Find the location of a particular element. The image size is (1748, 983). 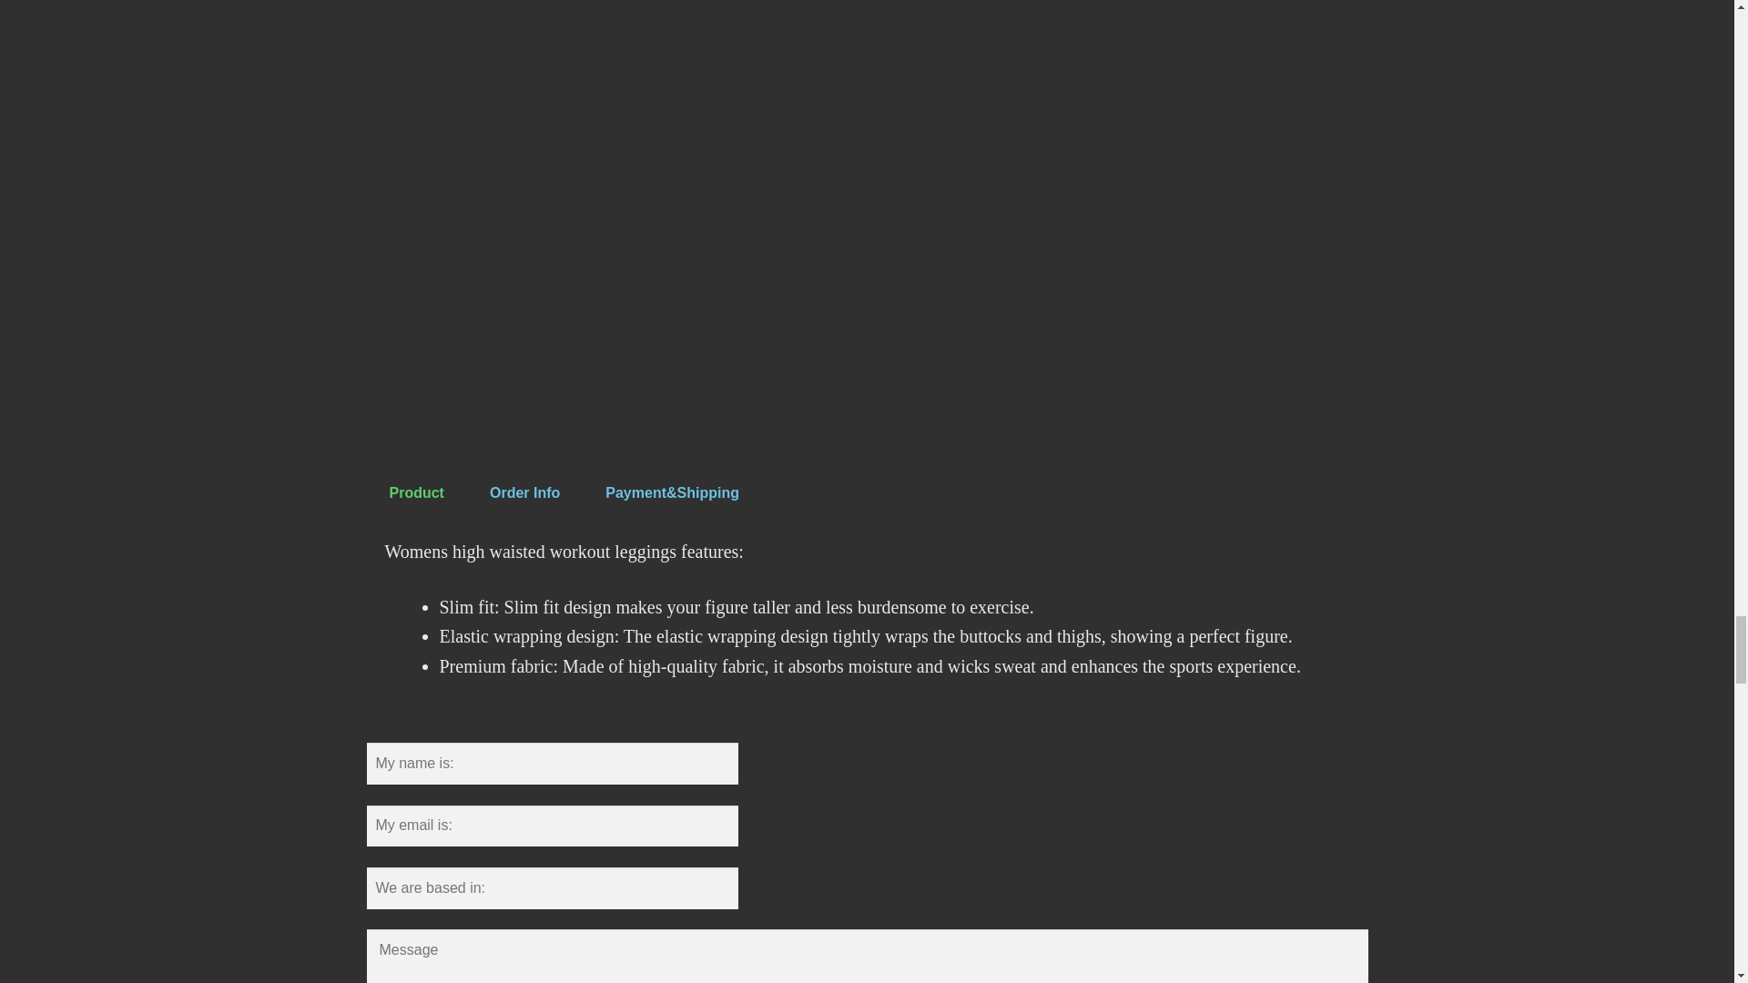

Product is located at coordinates (417, 492).